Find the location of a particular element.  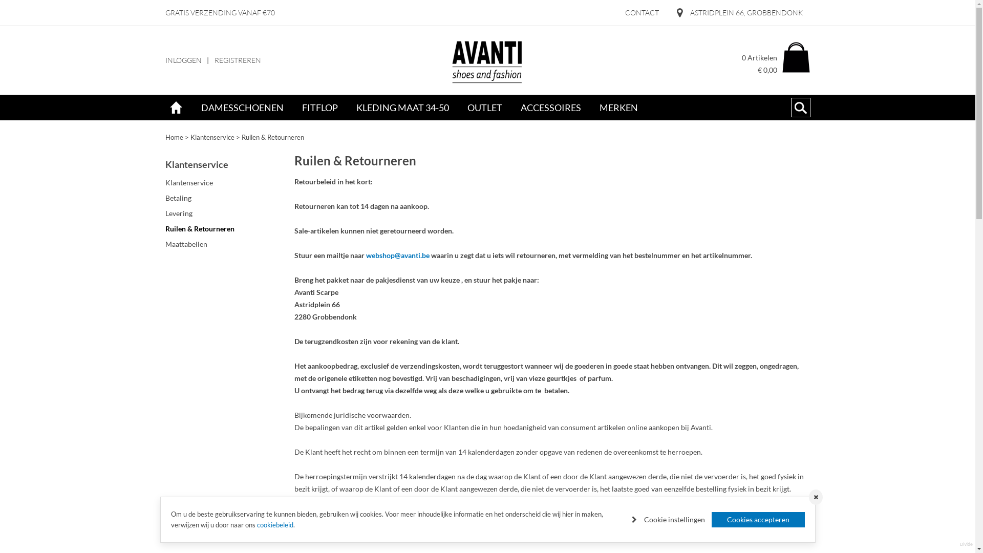

Klantenservice is located at coordinates (225, 183).